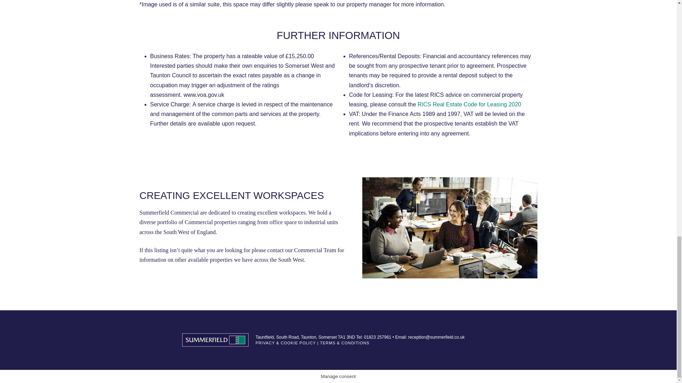 This screenshot has width=682, height=383. What do you see at coordinates (470, 104) in the screenshot?
I see `RICS Real Estate Code for Leasing 2020` at bounding box center [470, 104].